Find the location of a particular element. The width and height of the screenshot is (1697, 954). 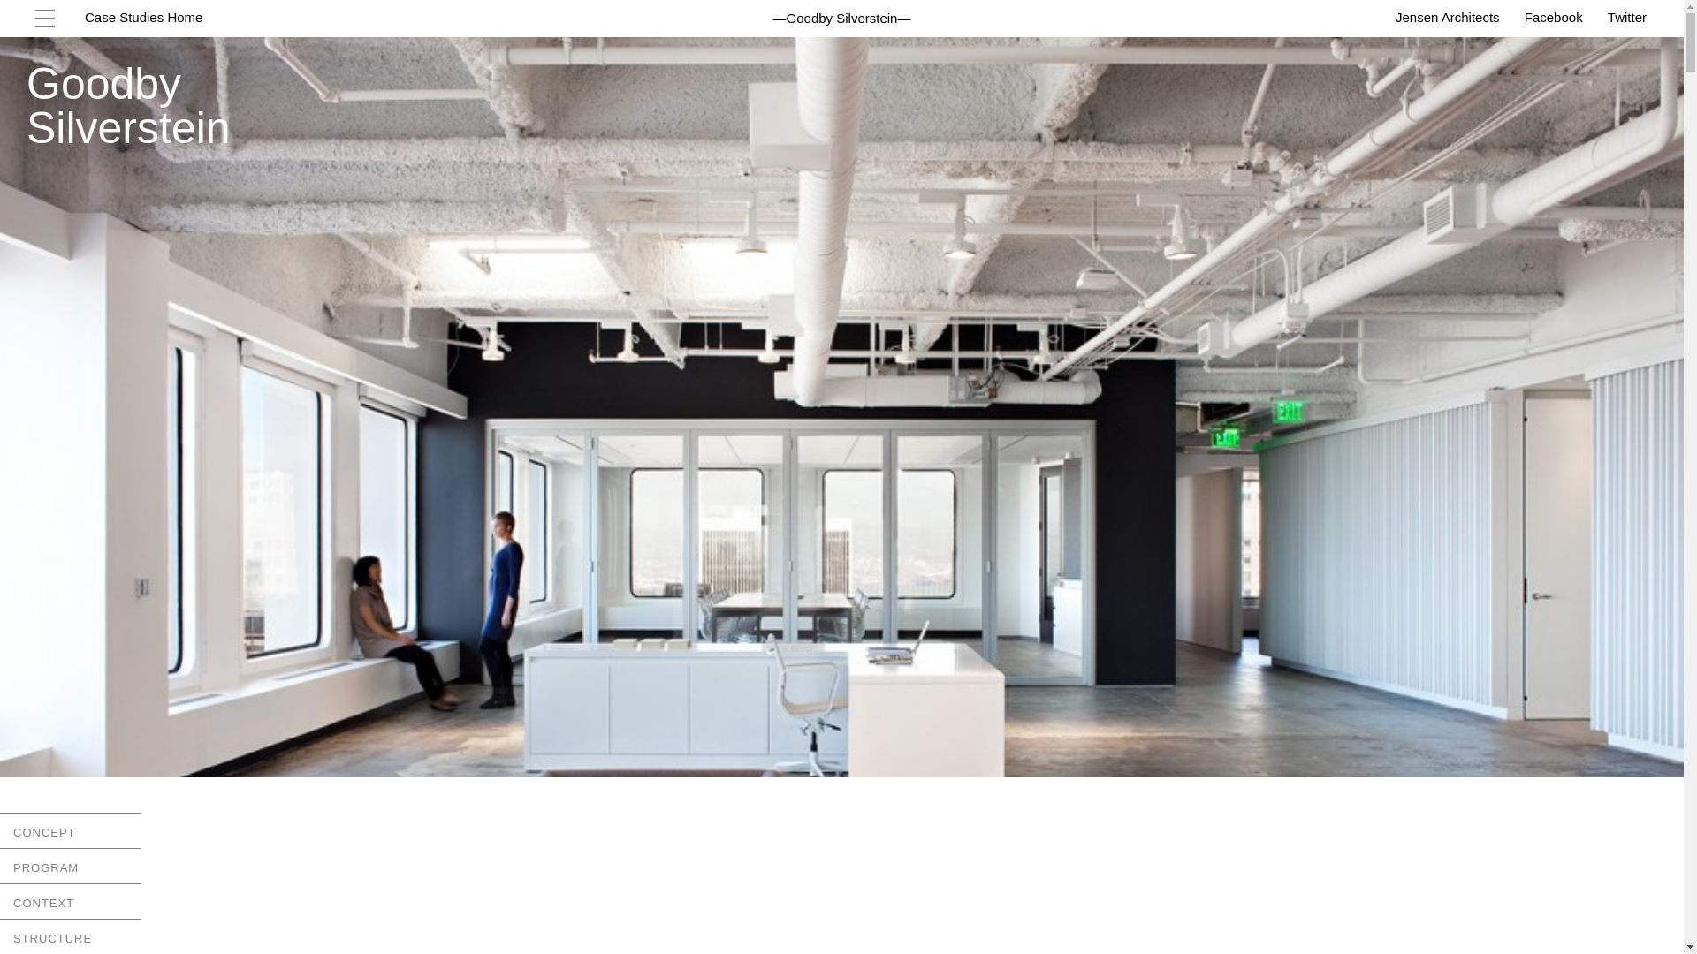

Case Studies Home is located at coordinates (143, 17).